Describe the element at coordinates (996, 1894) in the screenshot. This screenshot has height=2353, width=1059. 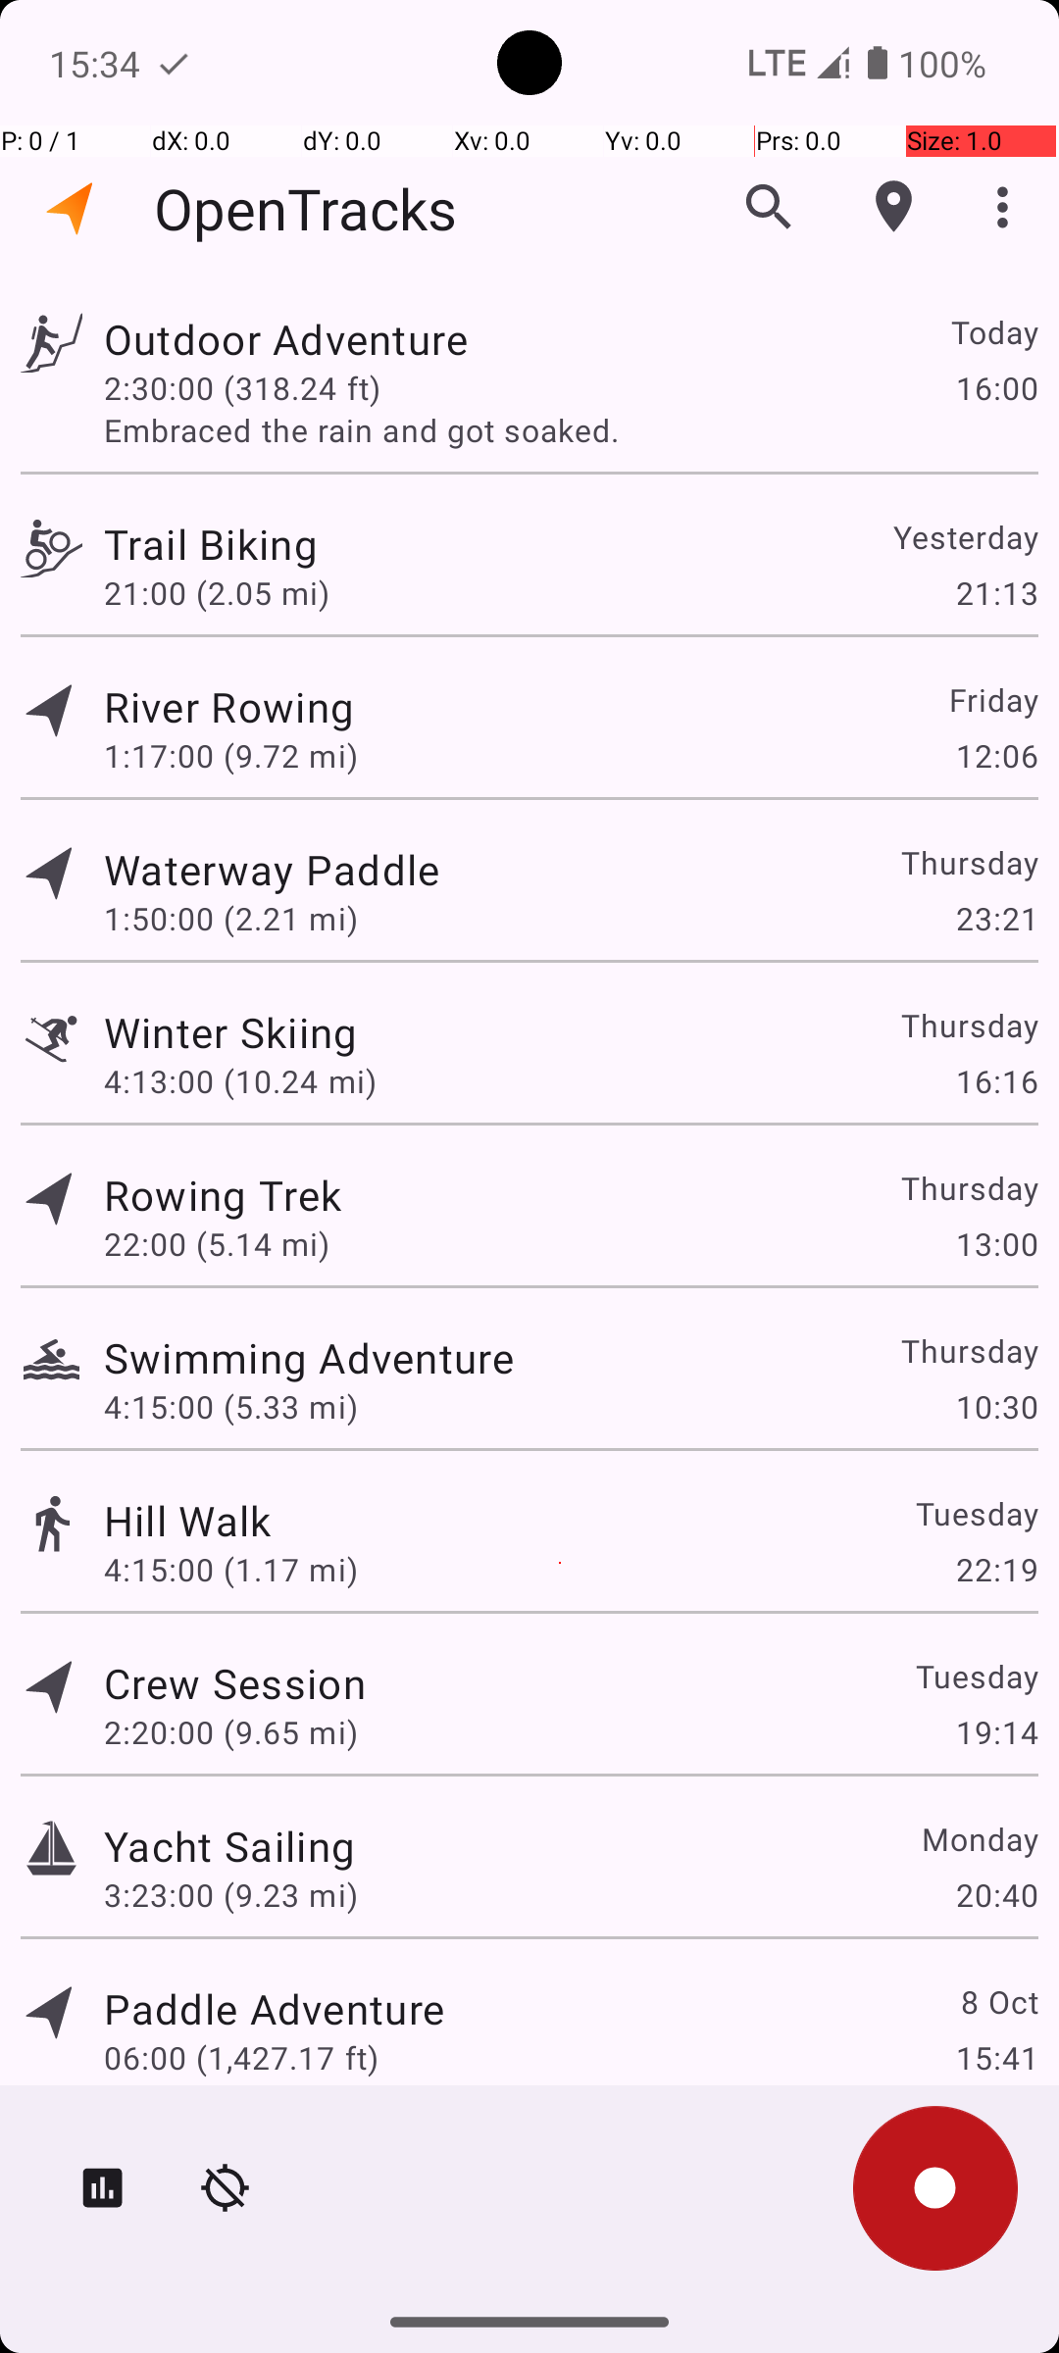
I see `20:40` at that location.